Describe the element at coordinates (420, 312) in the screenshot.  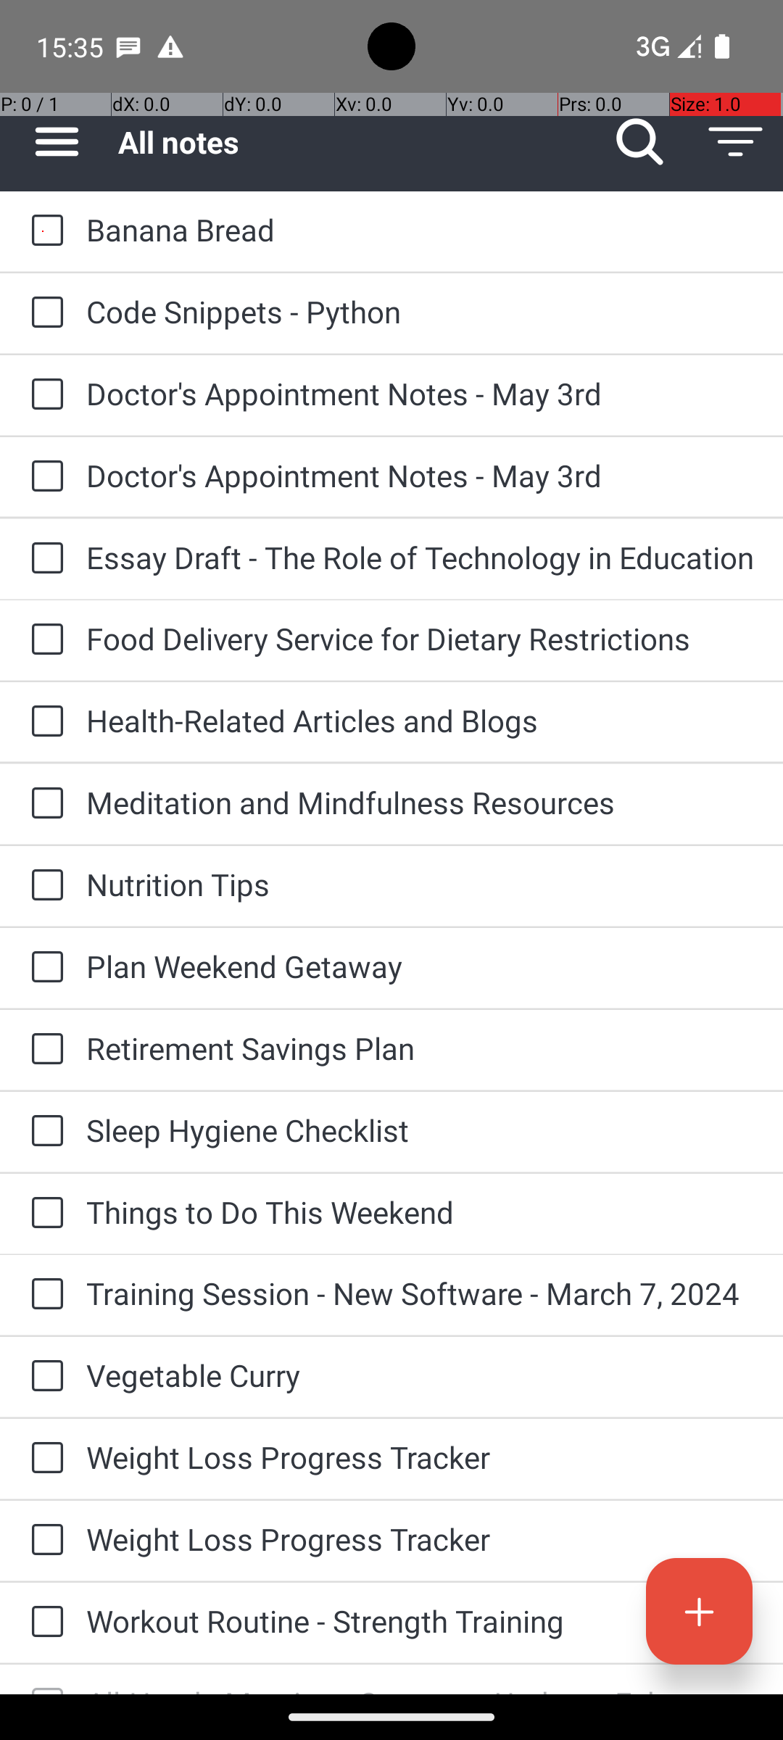
I see `Code Snippets - Python` at that location.